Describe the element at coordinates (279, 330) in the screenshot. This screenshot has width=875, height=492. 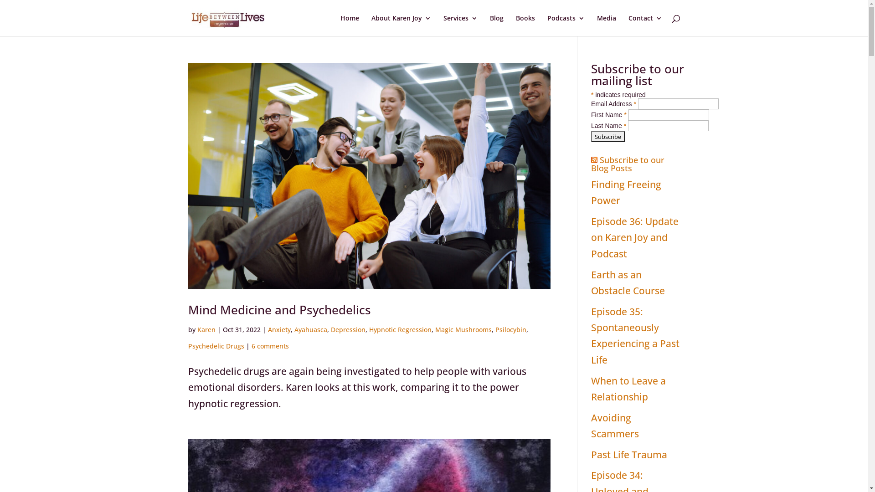
I see `Anxiety` at that location.